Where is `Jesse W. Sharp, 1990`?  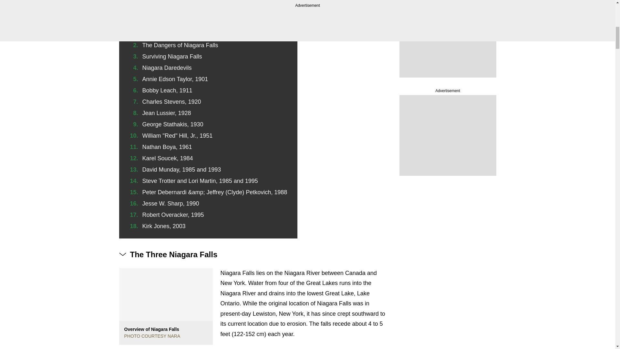 Jesse W. Sharp, 1990 is located at coordinates (170, 204).